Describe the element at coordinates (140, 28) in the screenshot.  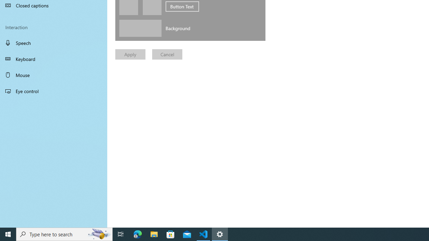
I see `Background color` at that location.